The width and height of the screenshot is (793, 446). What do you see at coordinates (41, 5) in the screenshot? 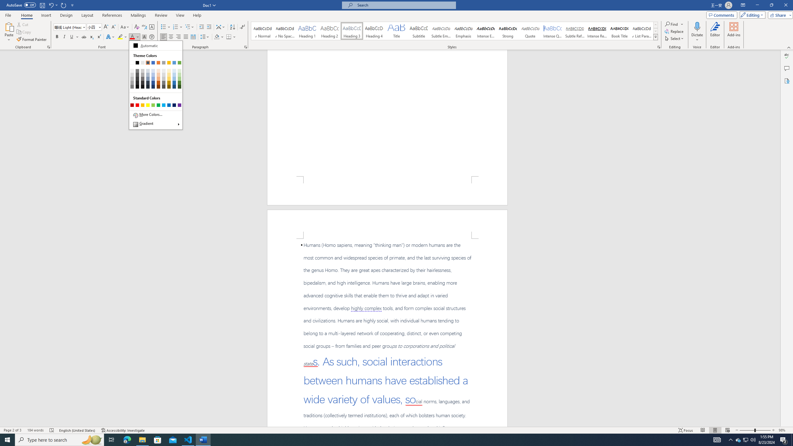
I see `Quick Access Toolbar` at bounding box center [41, 5].